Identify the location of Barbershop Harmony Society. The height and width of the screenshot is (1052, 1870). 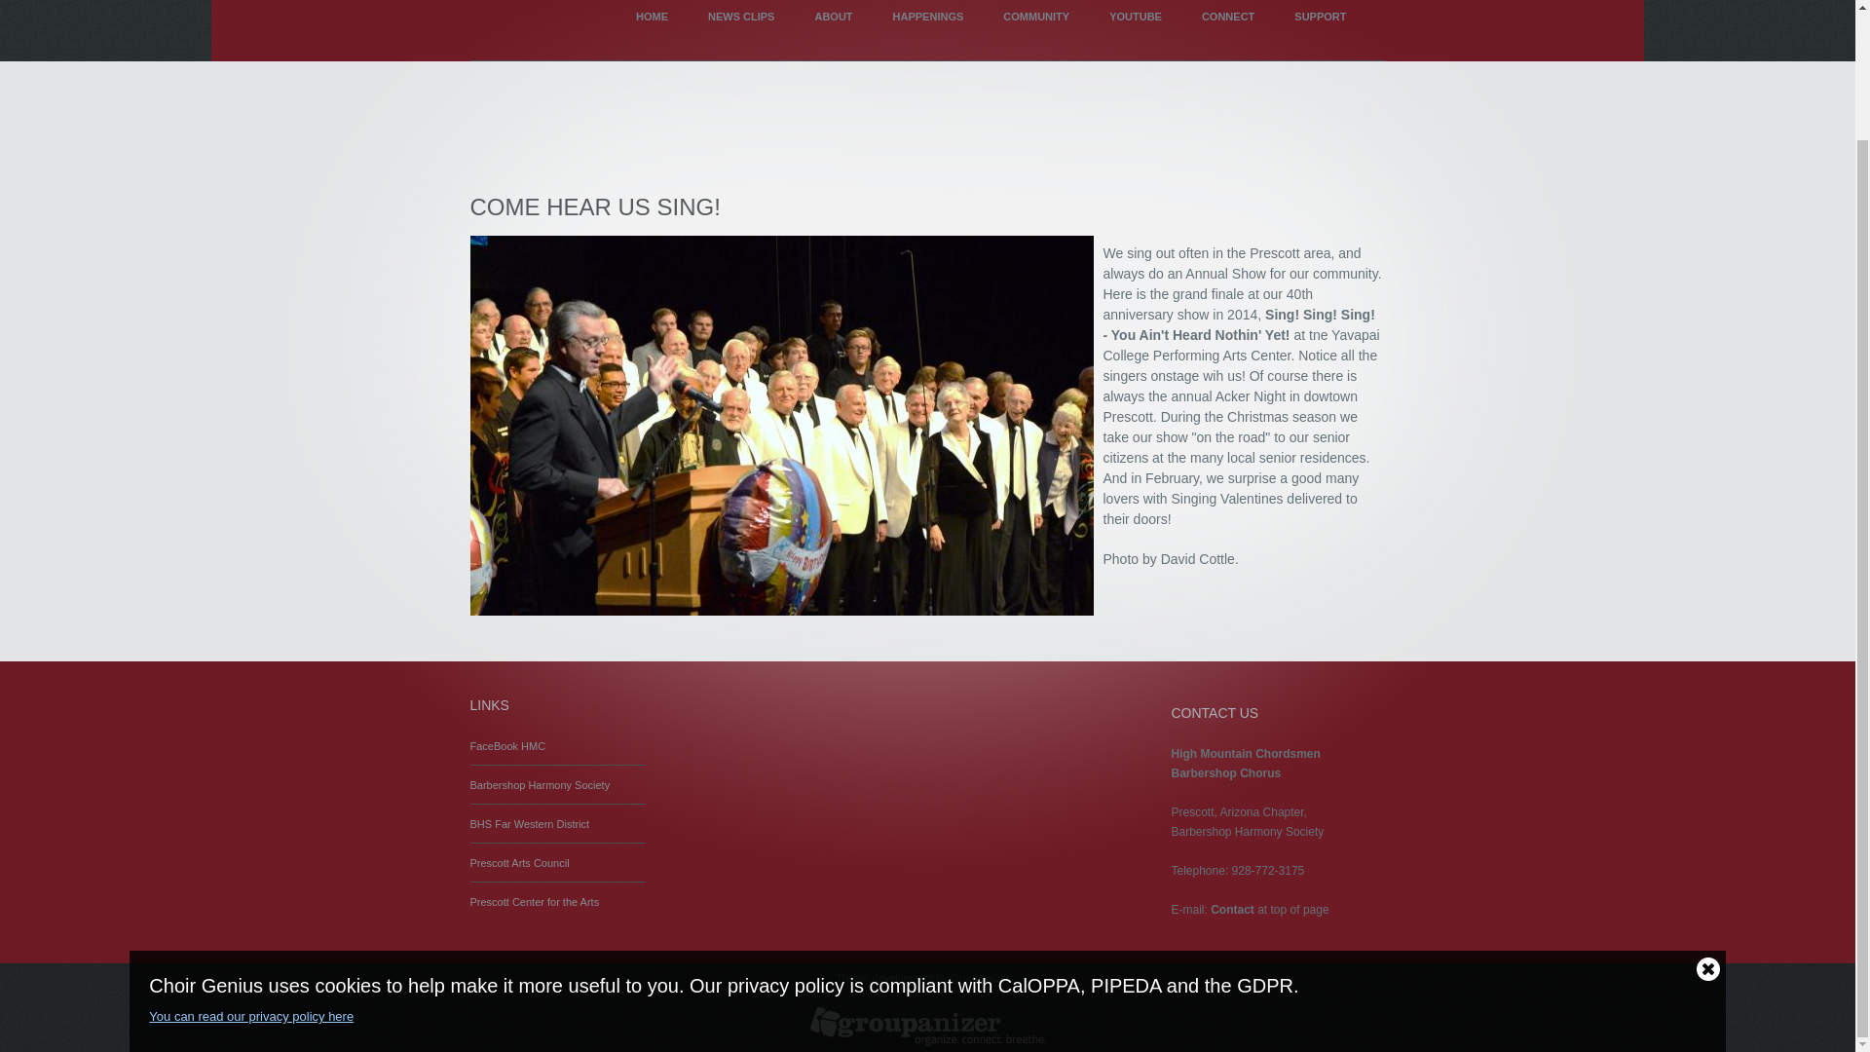
(539, 785).